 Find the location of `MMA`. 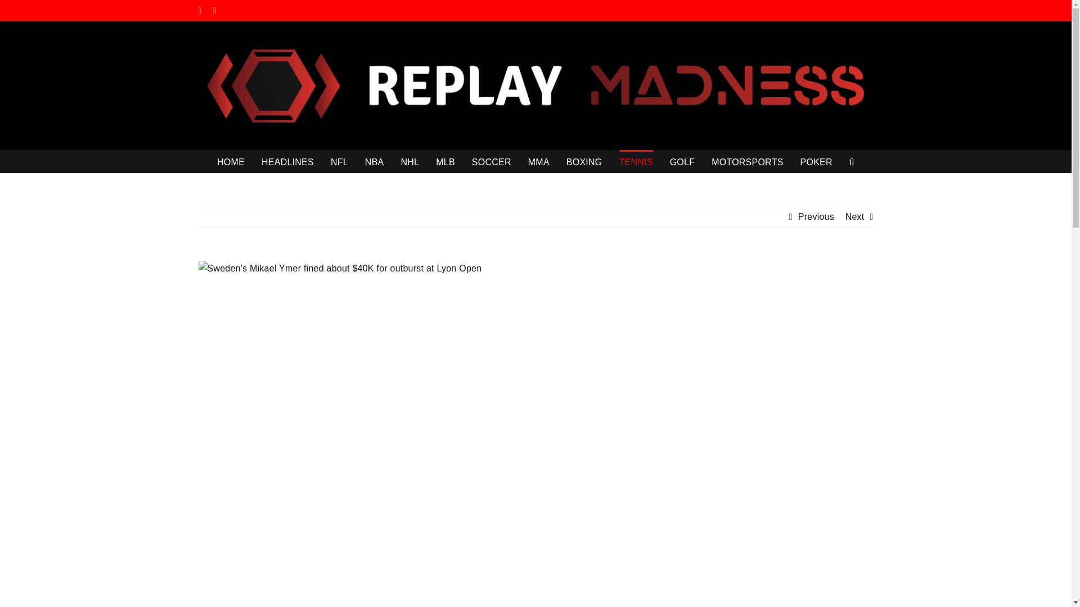

MMA is located at coordinates (539, 161).